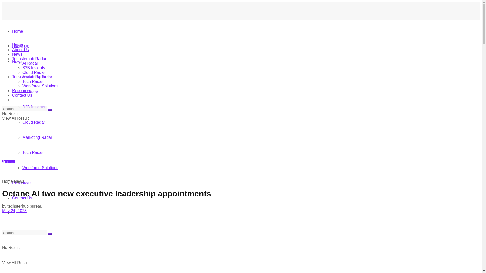 The width and height of the screenshot is (486, 273). What do you see at coordinates (17, 61) in the screenshot?
I see `News` at bounding box center [17, 61].